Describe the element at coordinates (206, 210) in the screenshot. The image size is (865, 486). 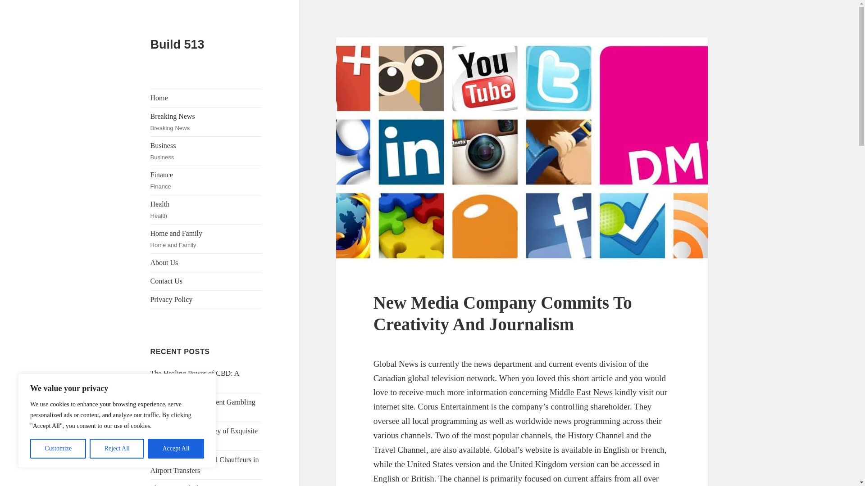
I see `Build 513` at that location.